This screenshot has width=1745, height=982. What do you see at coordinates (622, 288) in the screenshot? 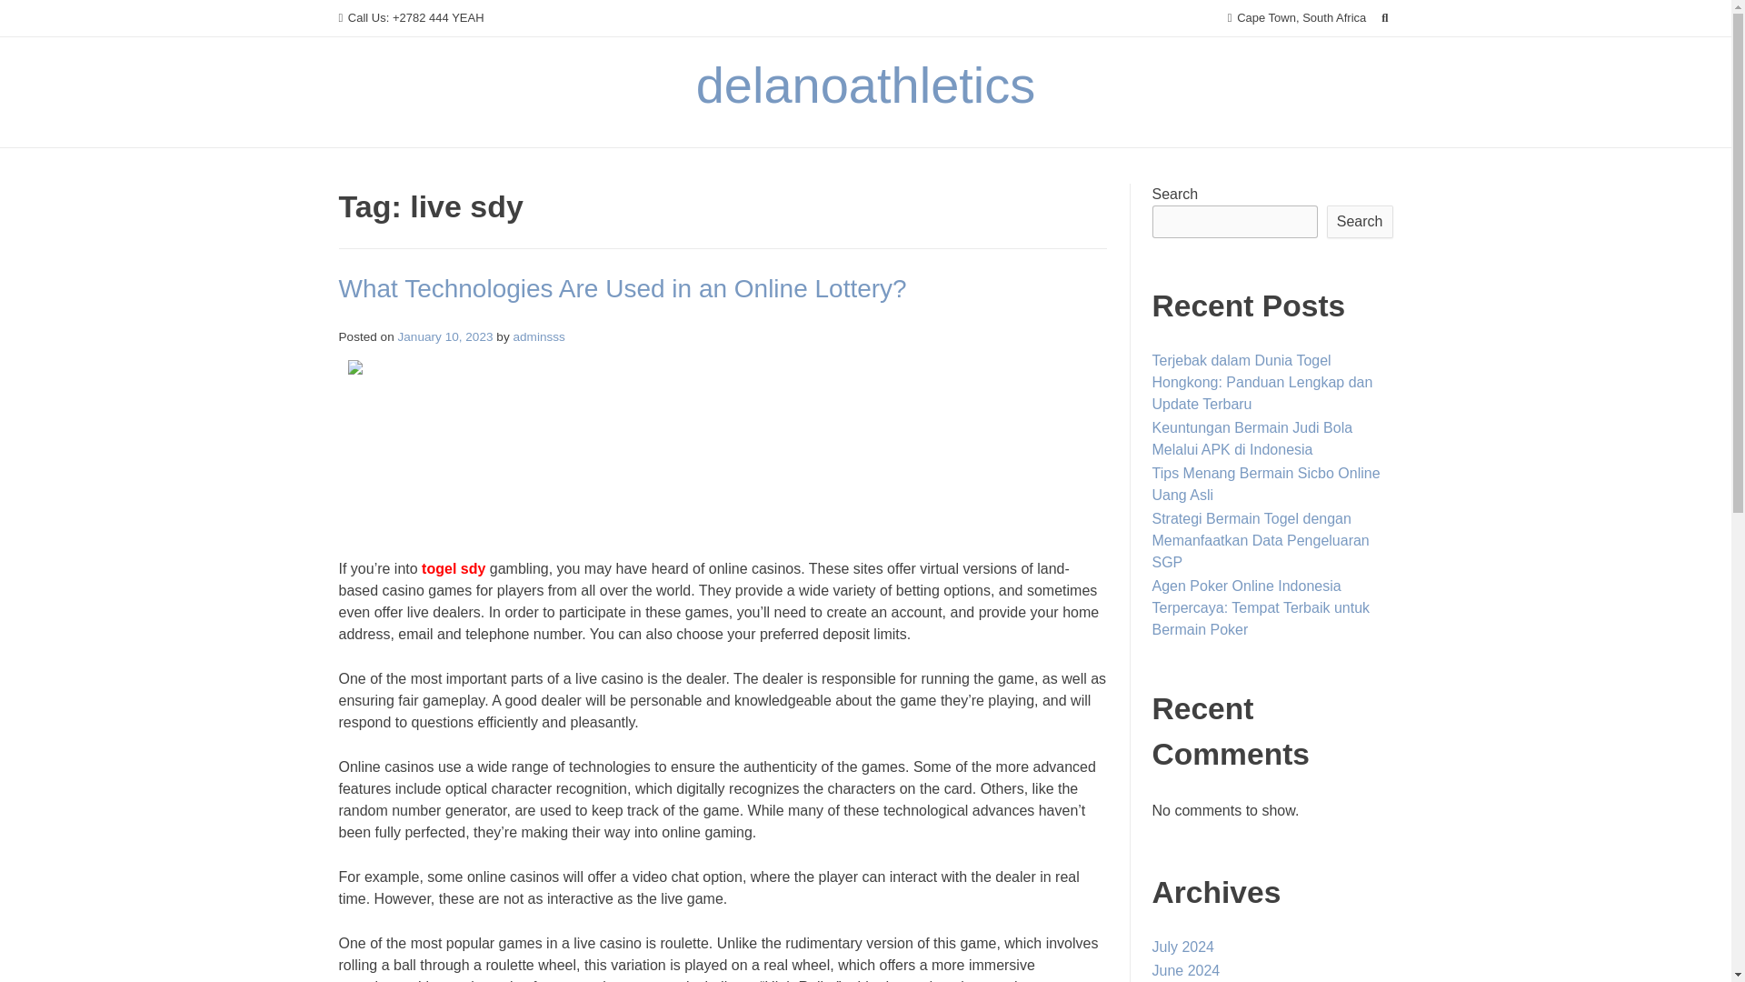
I see `What Technologies Are Used in an Online Lottery?` at bounding box center [622, 288].